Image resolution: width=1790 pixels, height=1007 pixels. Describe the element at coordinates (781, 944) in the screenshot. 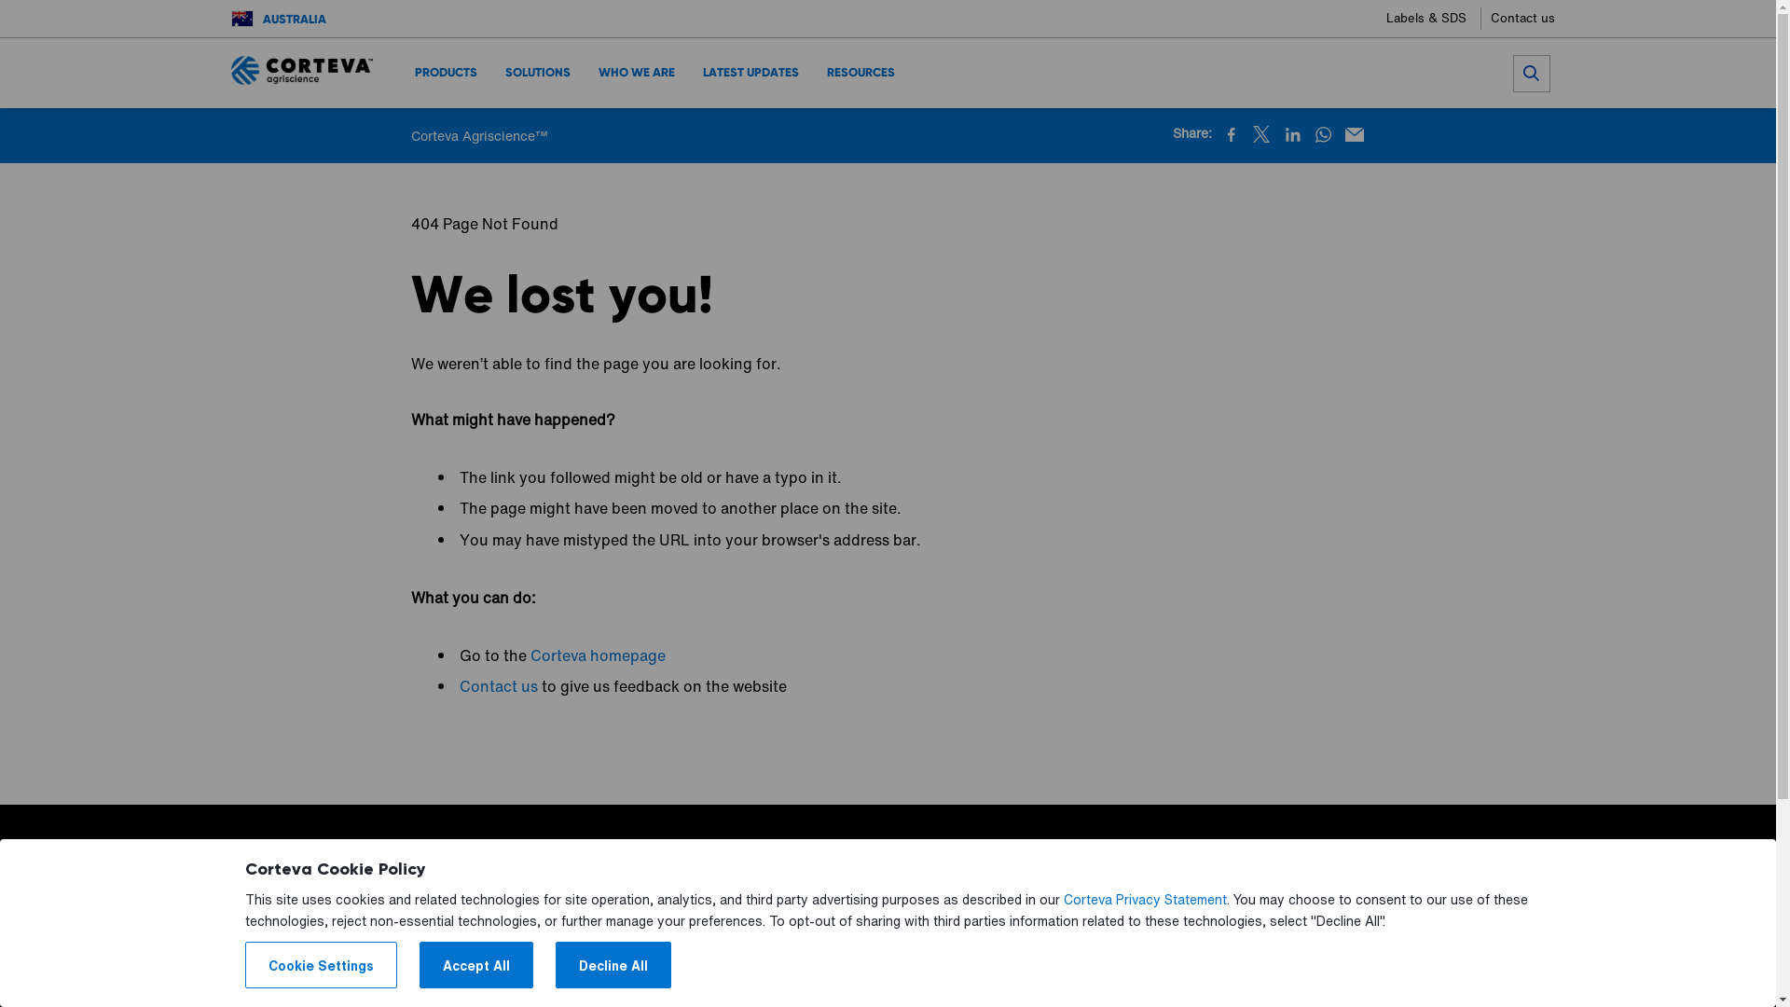

I see `Contact Us` at that location.